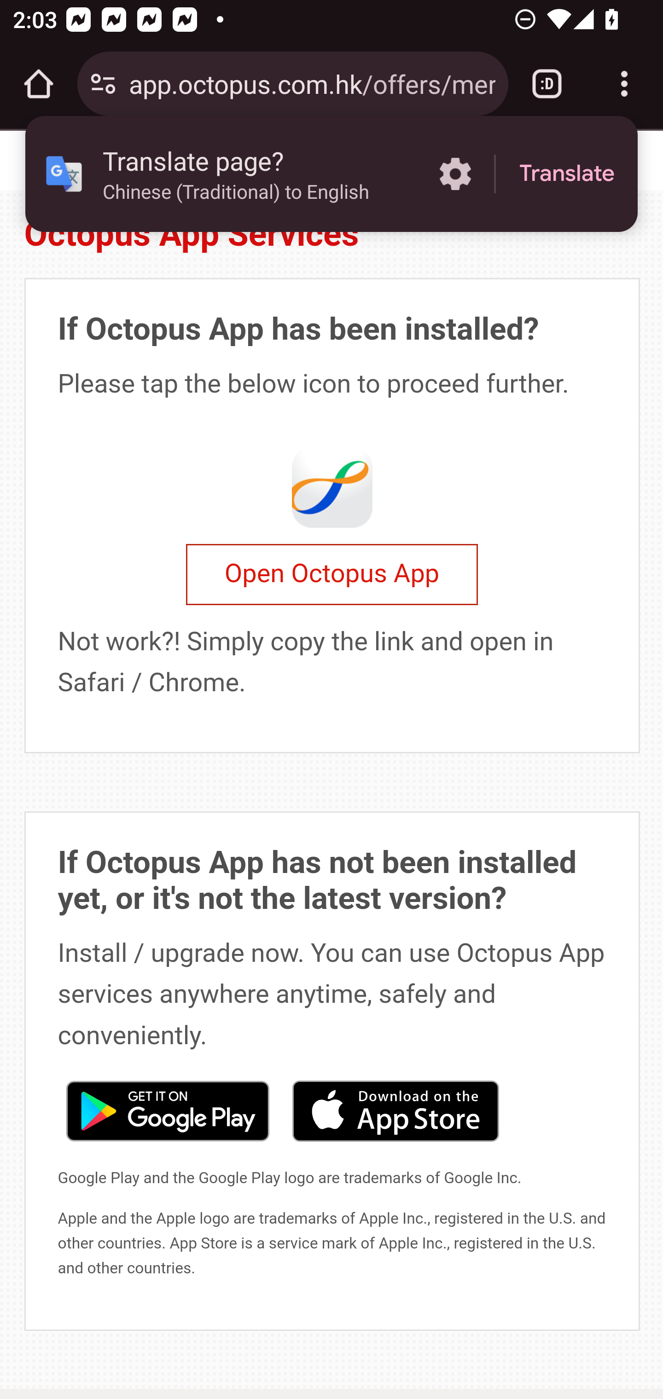 This screenshot has width=663, height=1399. I want to click on Get it on Google Play, so click(167, 1109).